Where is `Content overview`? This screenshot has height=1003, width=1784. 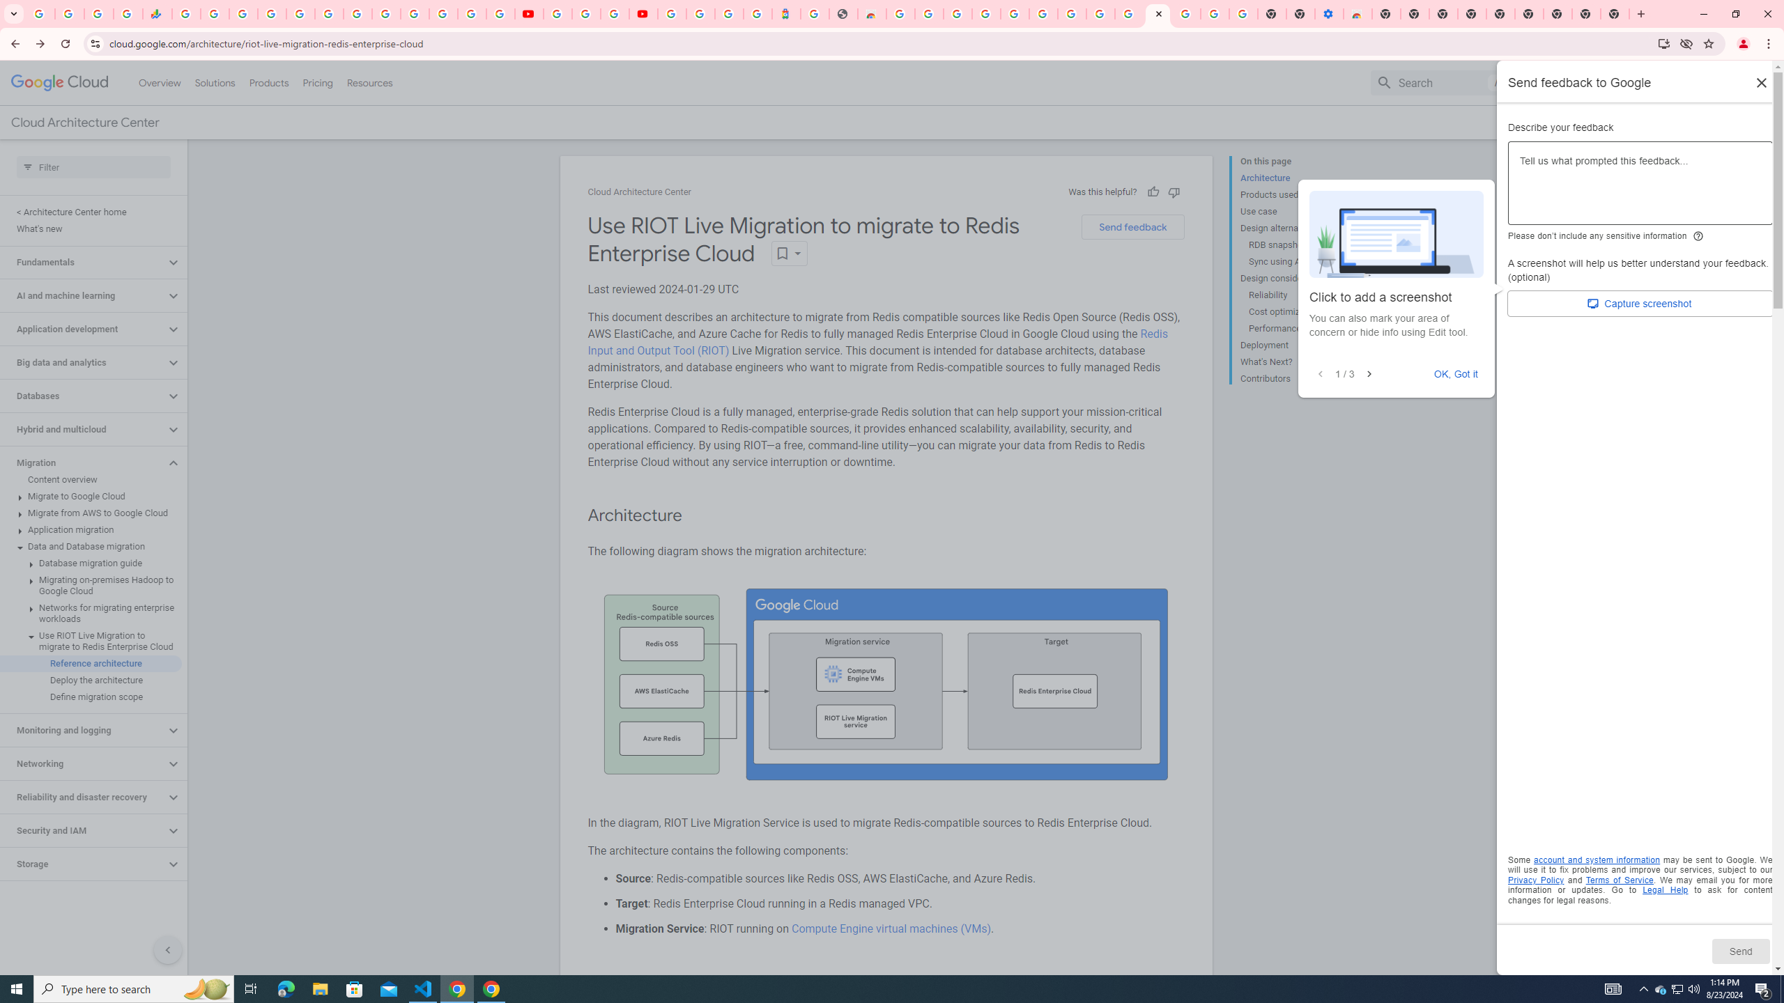
Content overview is located at coordinates (91, 479).